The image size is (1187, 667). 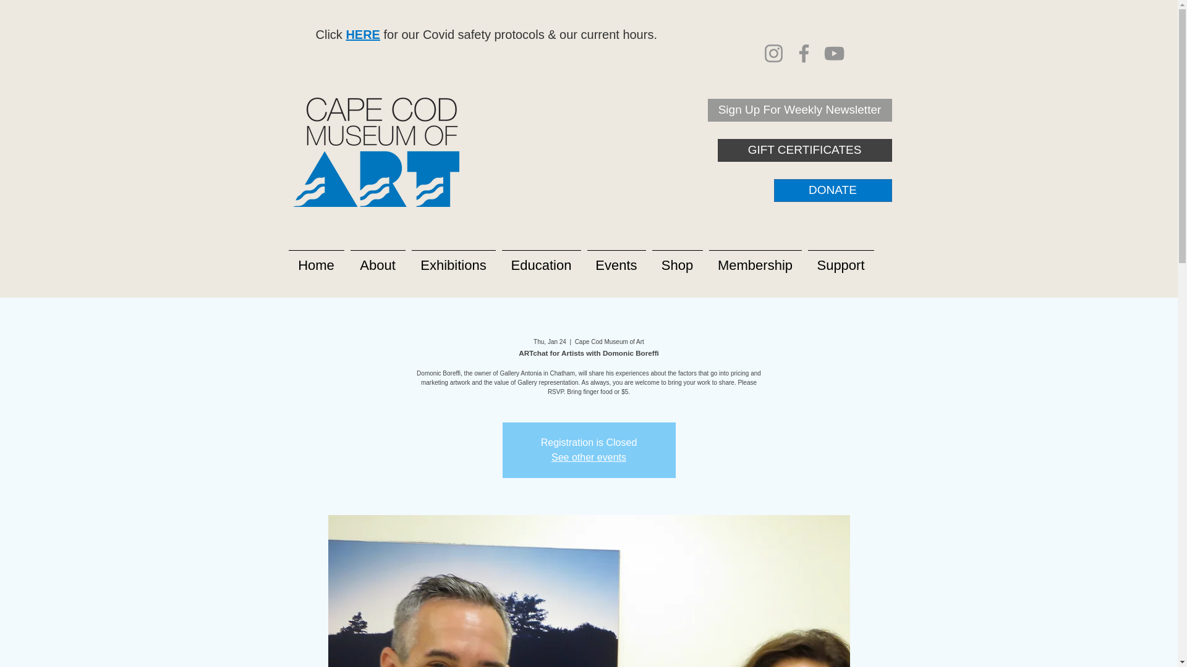 What do you see at coordinates (317, 260) in the screenshot?
I see `Home` at bounding box center [317, 260].